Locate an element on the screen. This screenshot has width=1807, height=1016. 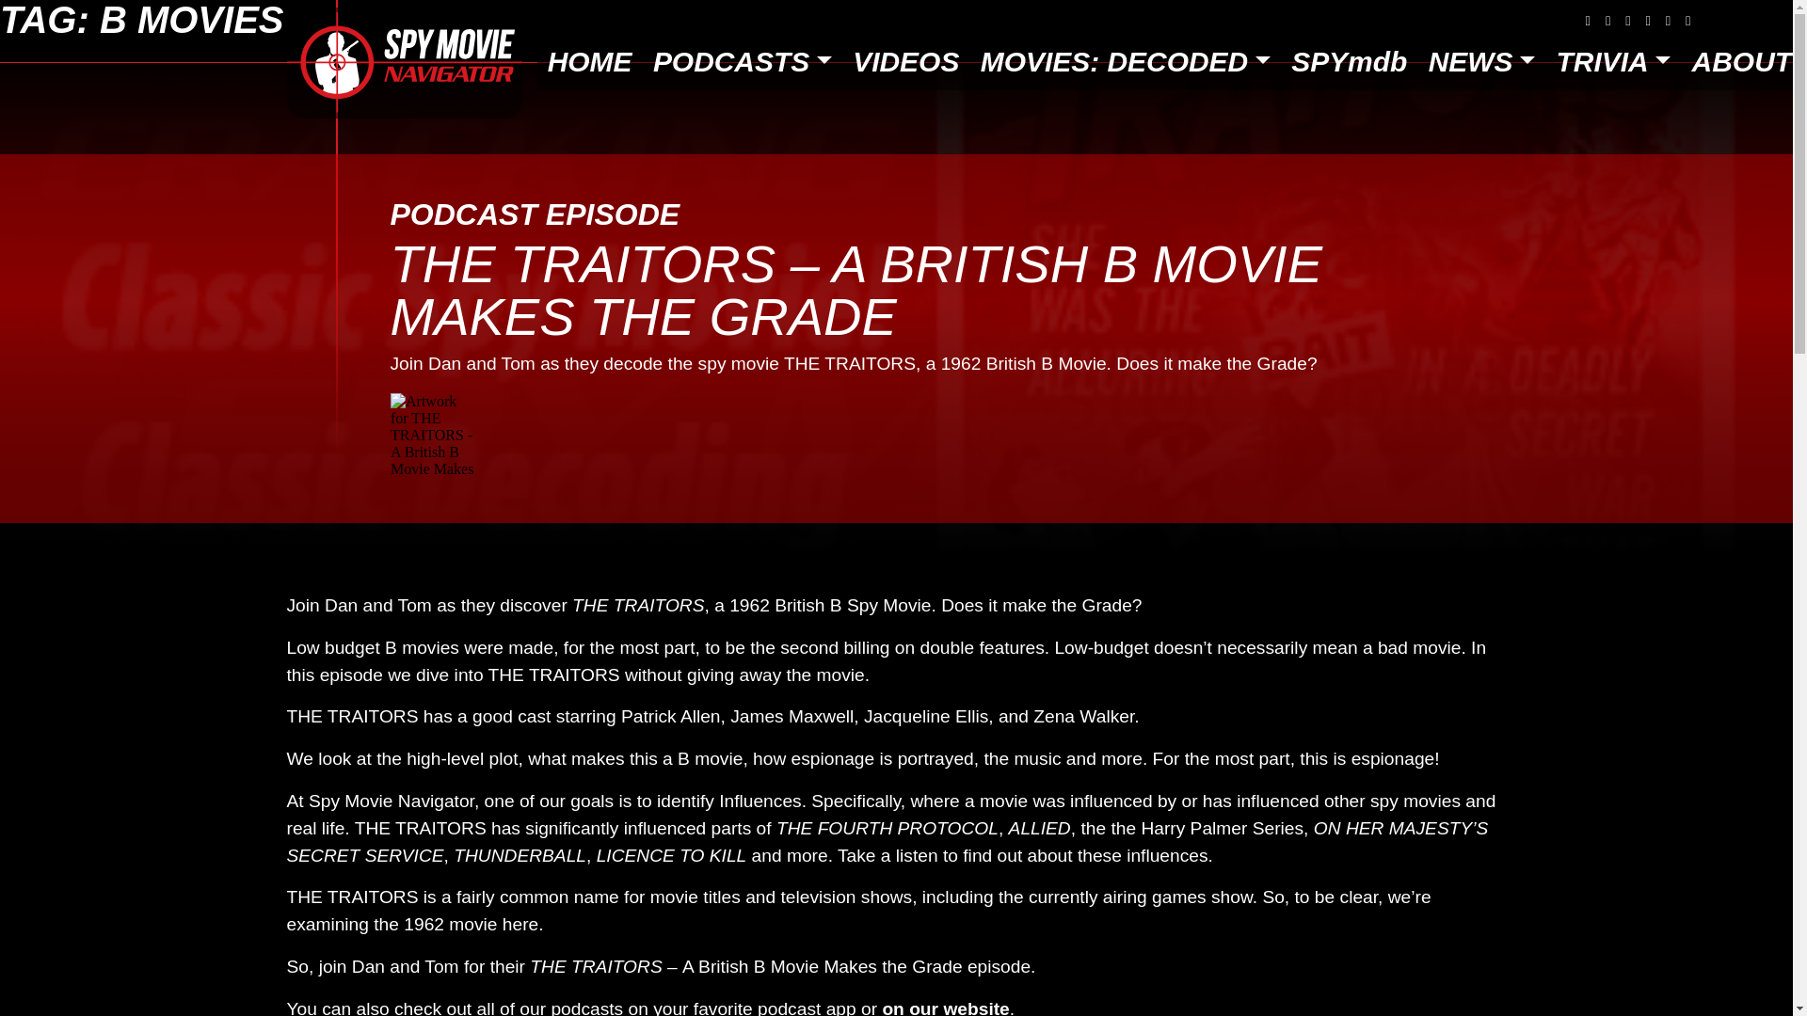
HOME is located at coordinates (589, 62).